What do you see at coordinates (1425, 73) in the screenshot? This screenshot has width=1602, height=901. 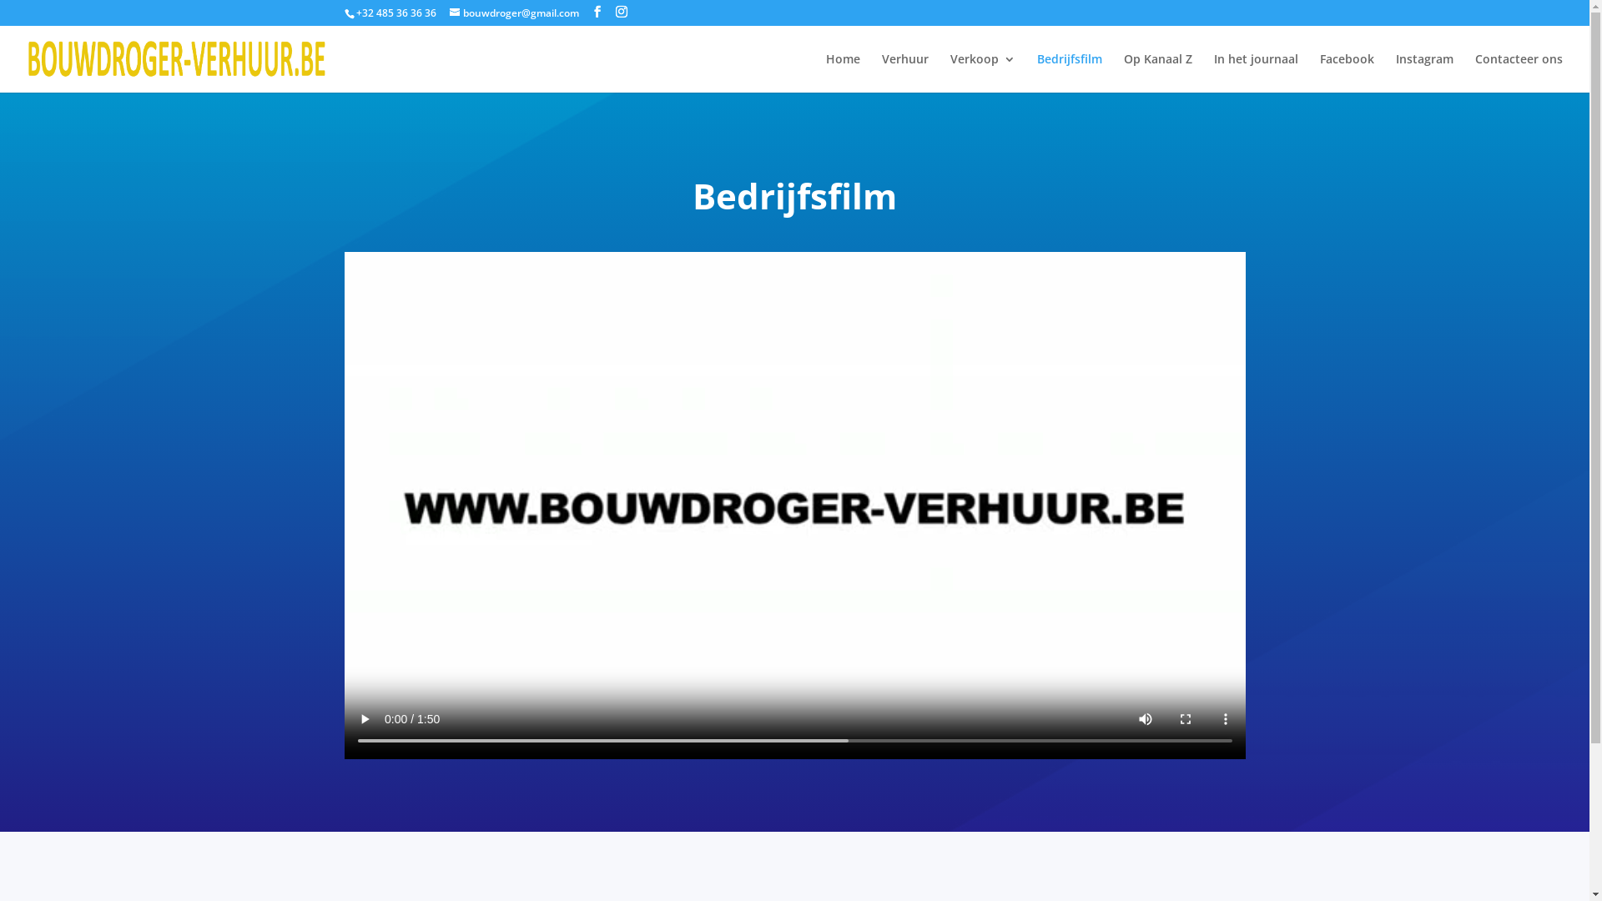 I see `Instagram` at bounding box center [1425, 73].